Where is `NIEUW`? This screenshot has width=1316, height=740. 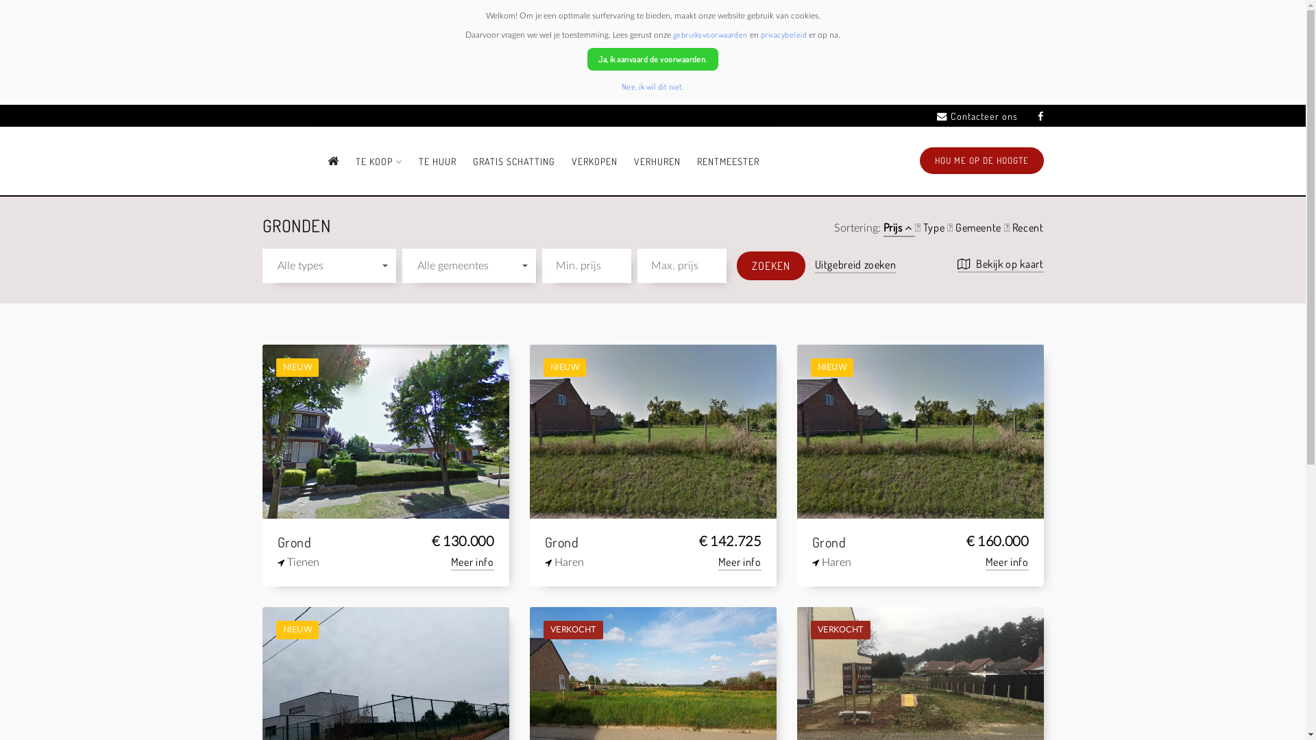
NIEUW is located at coordinates (920, 430).